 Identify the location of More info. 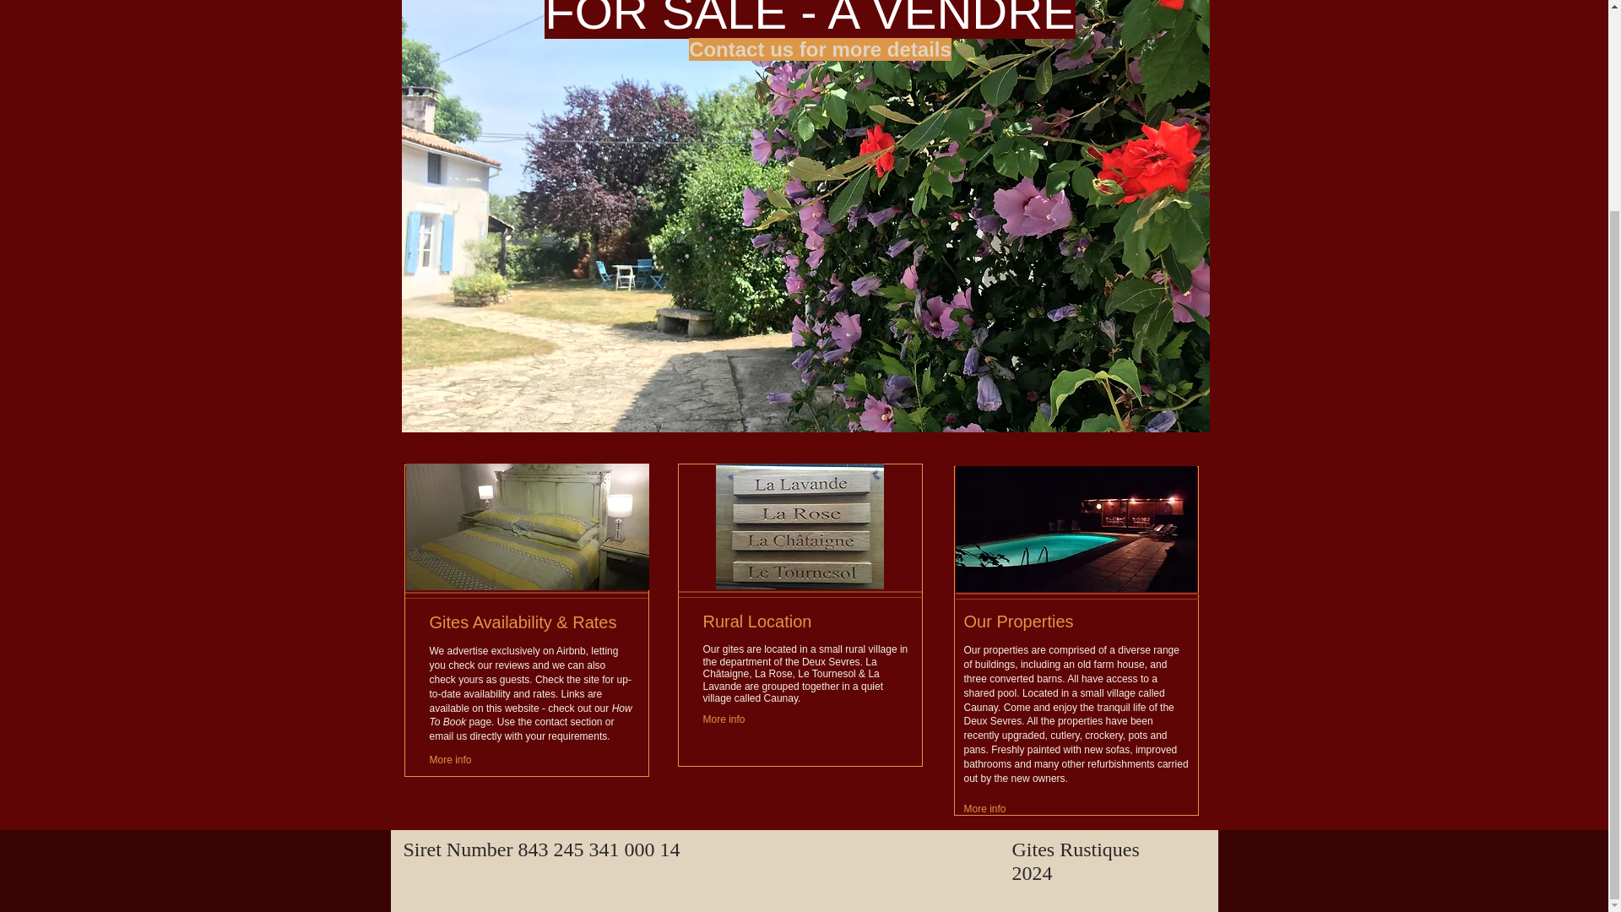
(469, 760).